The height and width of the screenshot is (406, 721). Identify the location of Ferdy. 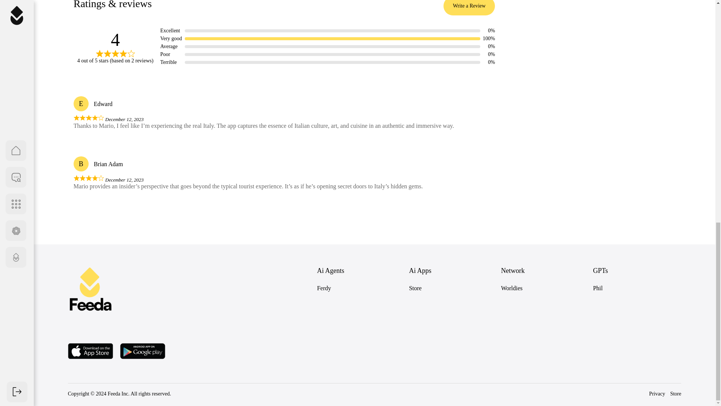
(324, 288).